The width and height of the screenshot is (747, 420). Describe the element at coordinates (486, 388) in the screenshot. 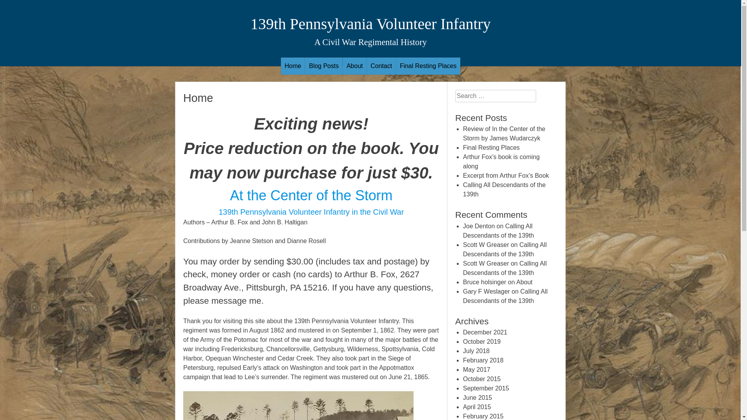

I see `September 2015` at that location.